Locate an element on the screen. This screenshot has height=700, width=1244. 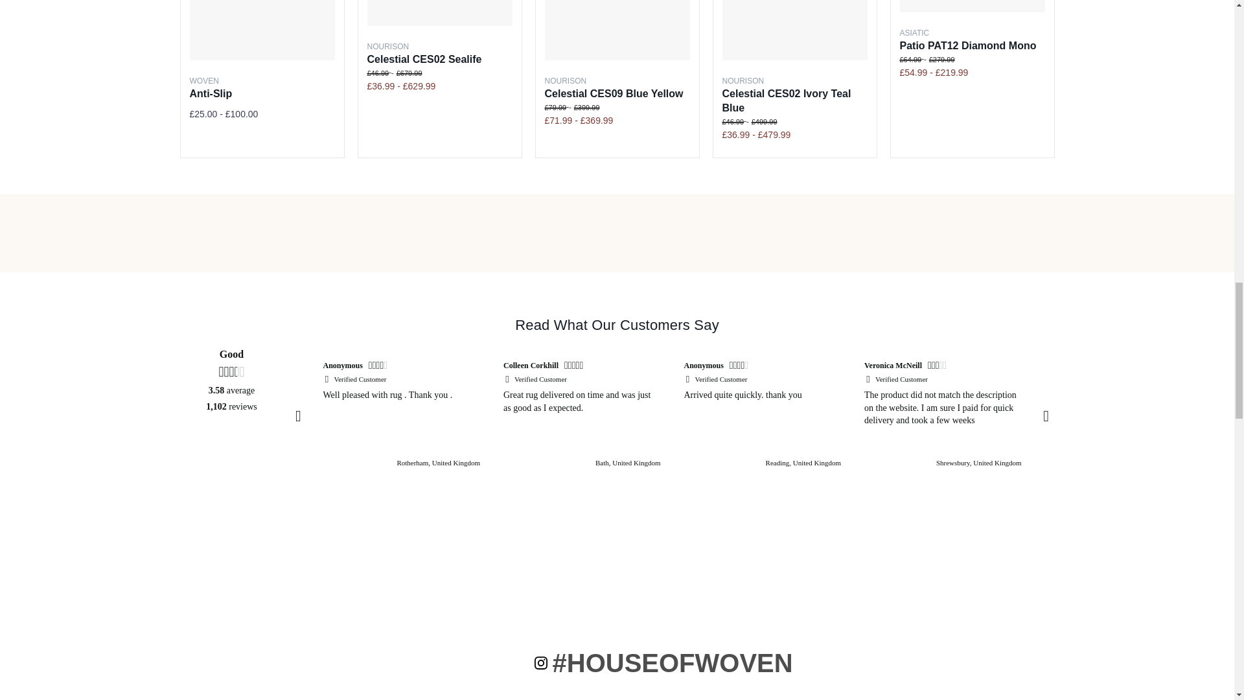
Nourison is located at coordinates (387, 46).